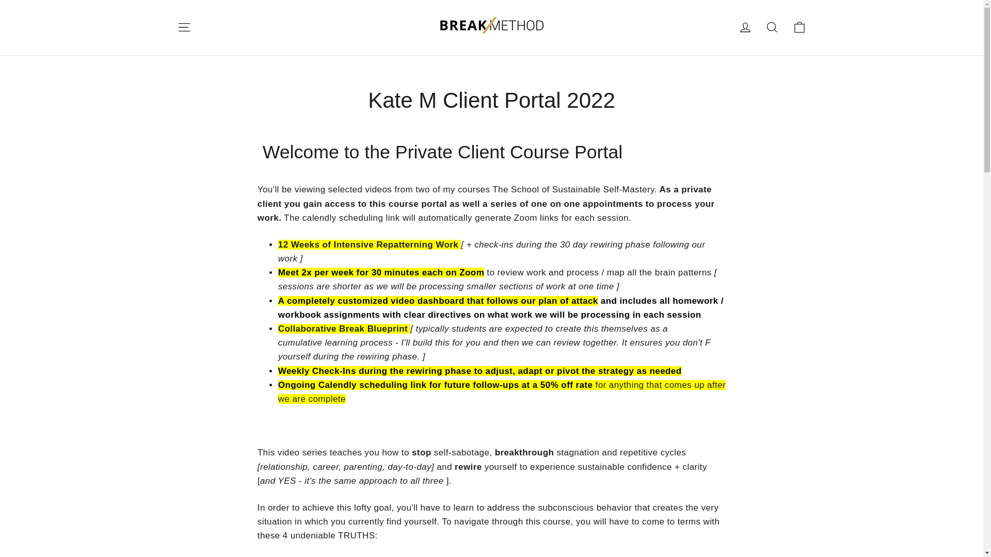 This screenshot has width=991, height=557. What do you see at coordinates (745, 27) in the screenshot?
I see `Log in` at bounding box center [745, 27].